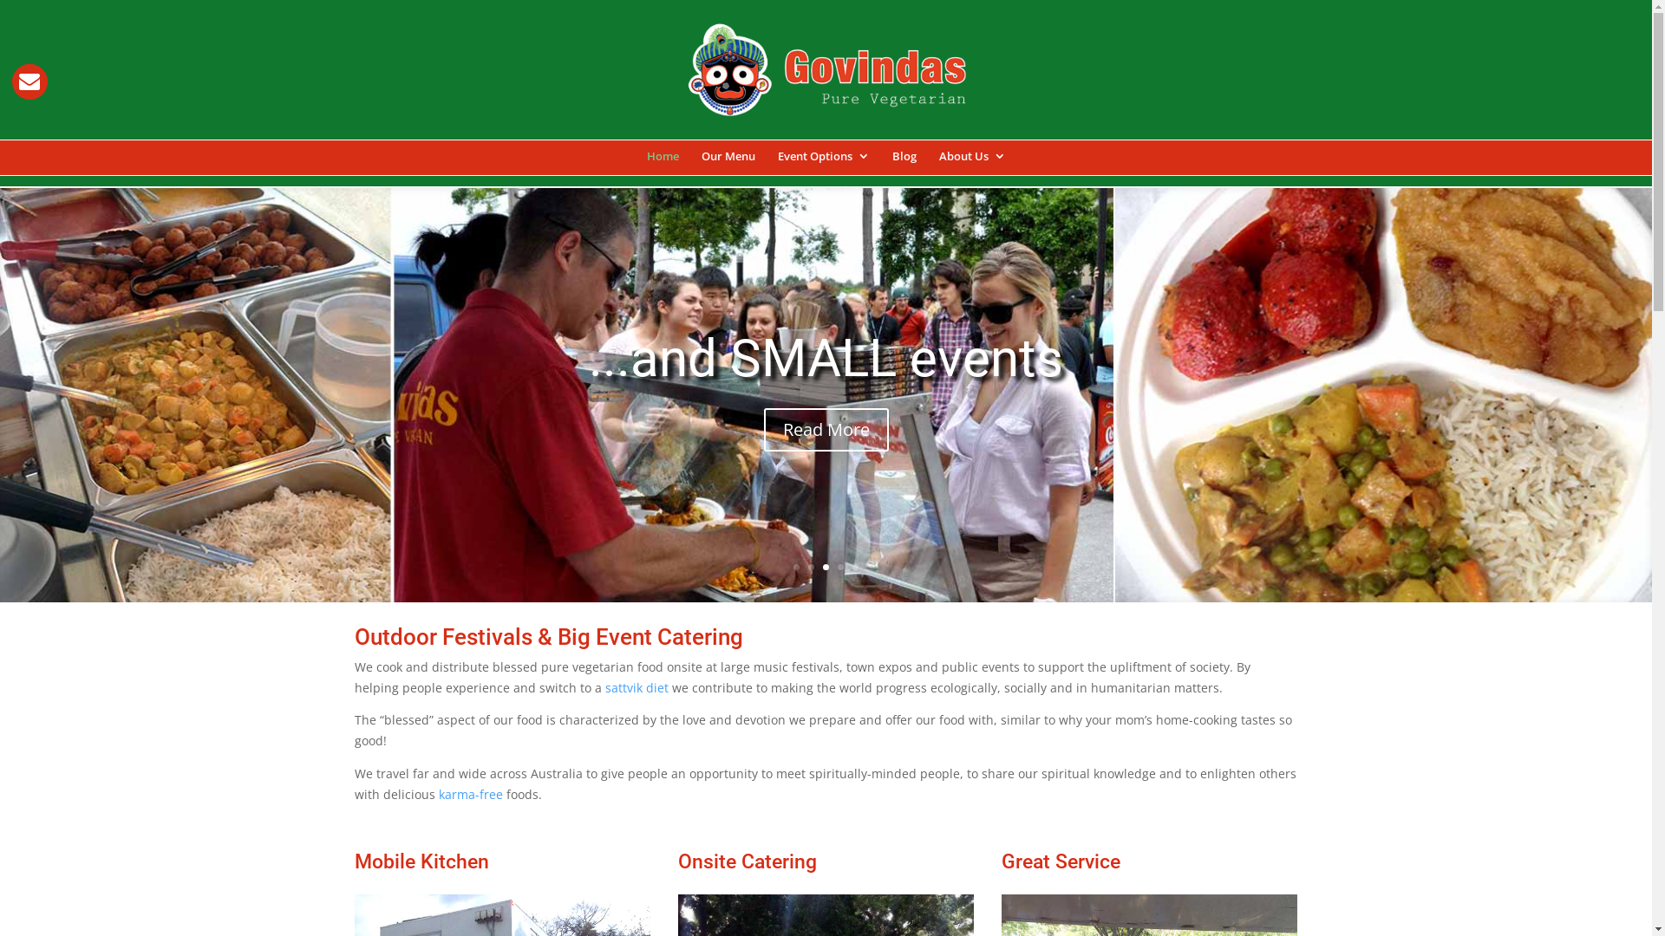 The image size is (1665, 936). What do you see at coordinates (728, 169) in the screenshot?
I see `Our Menu` at bounding box center [728, 169].